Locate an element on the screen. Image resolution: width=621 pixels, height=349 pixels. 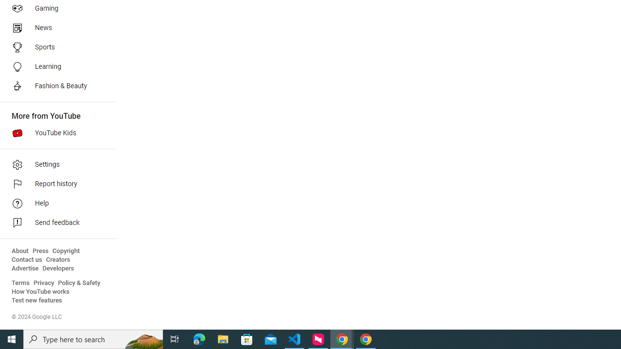
Send feedback is located at coordinates (55, 223).